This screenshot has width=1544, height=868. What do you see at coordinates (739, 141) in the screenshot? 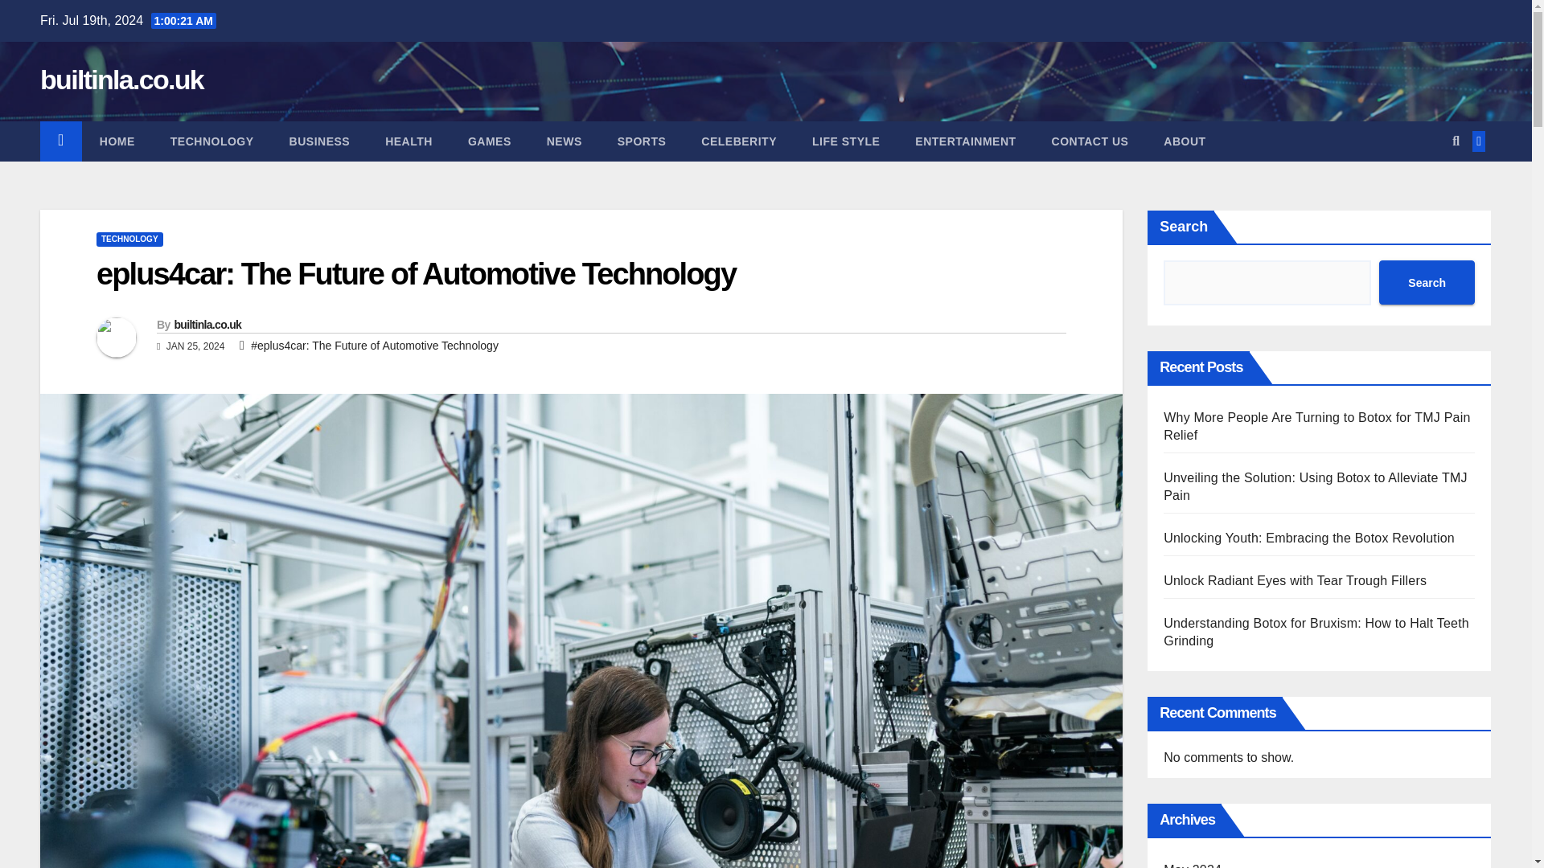
I see `CELEBERITY` at bounding box center [739, 141].